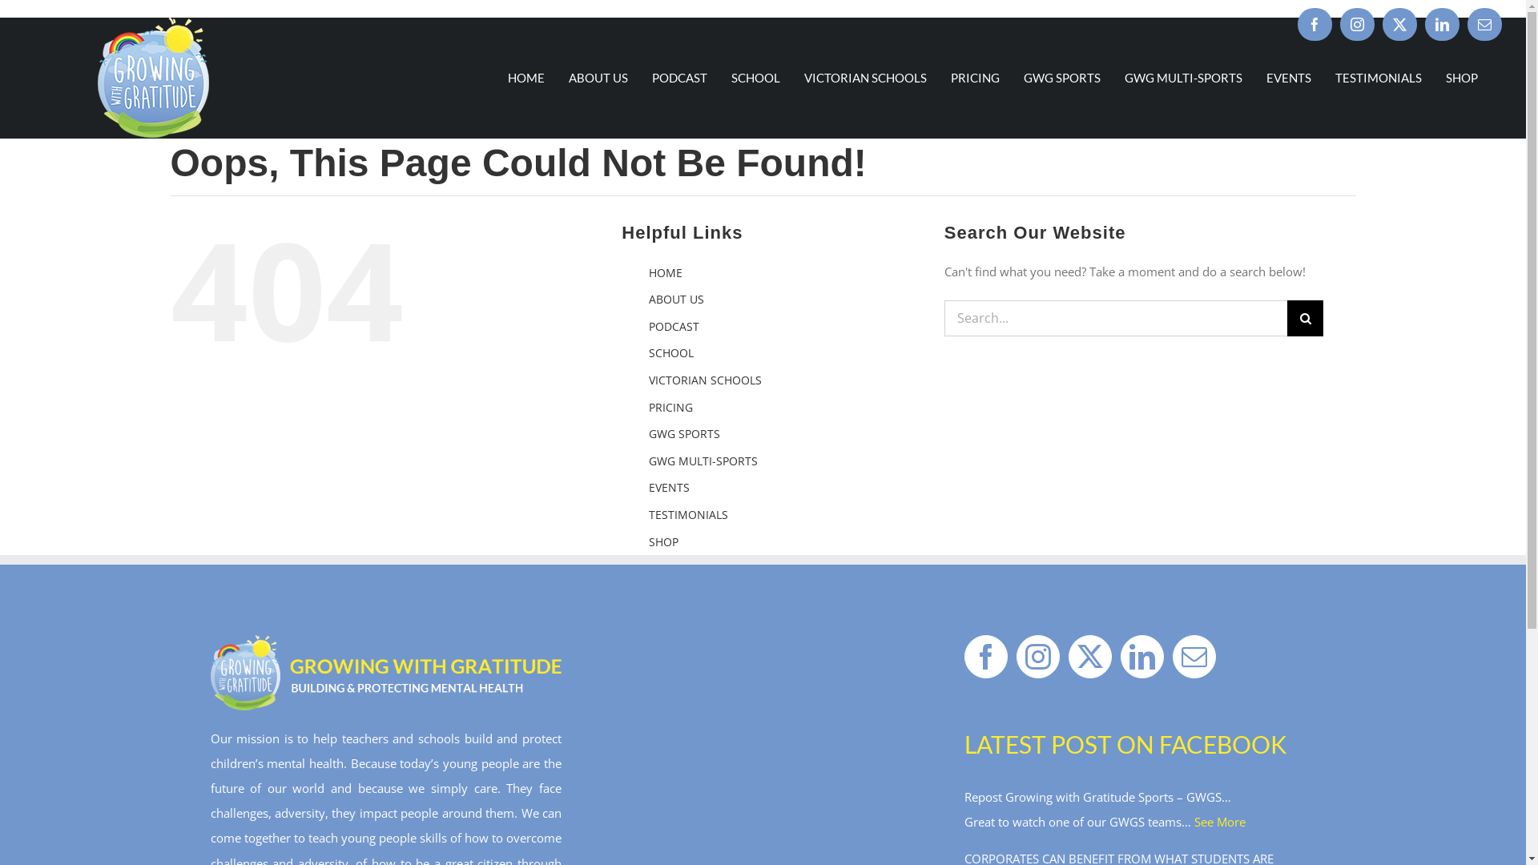  What do you see at coordinates (526, 78) in the screenshot?
I see `HOME` at bounding box center [526, 78].